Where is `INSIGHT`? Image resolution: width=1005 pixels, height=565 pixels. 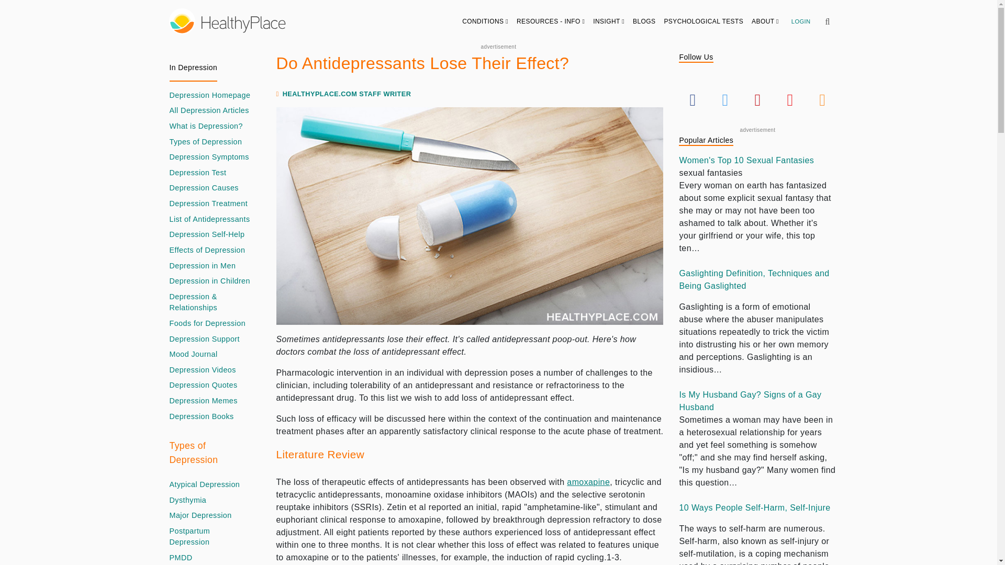
INSIGHT is located at coordinates (609, 21).